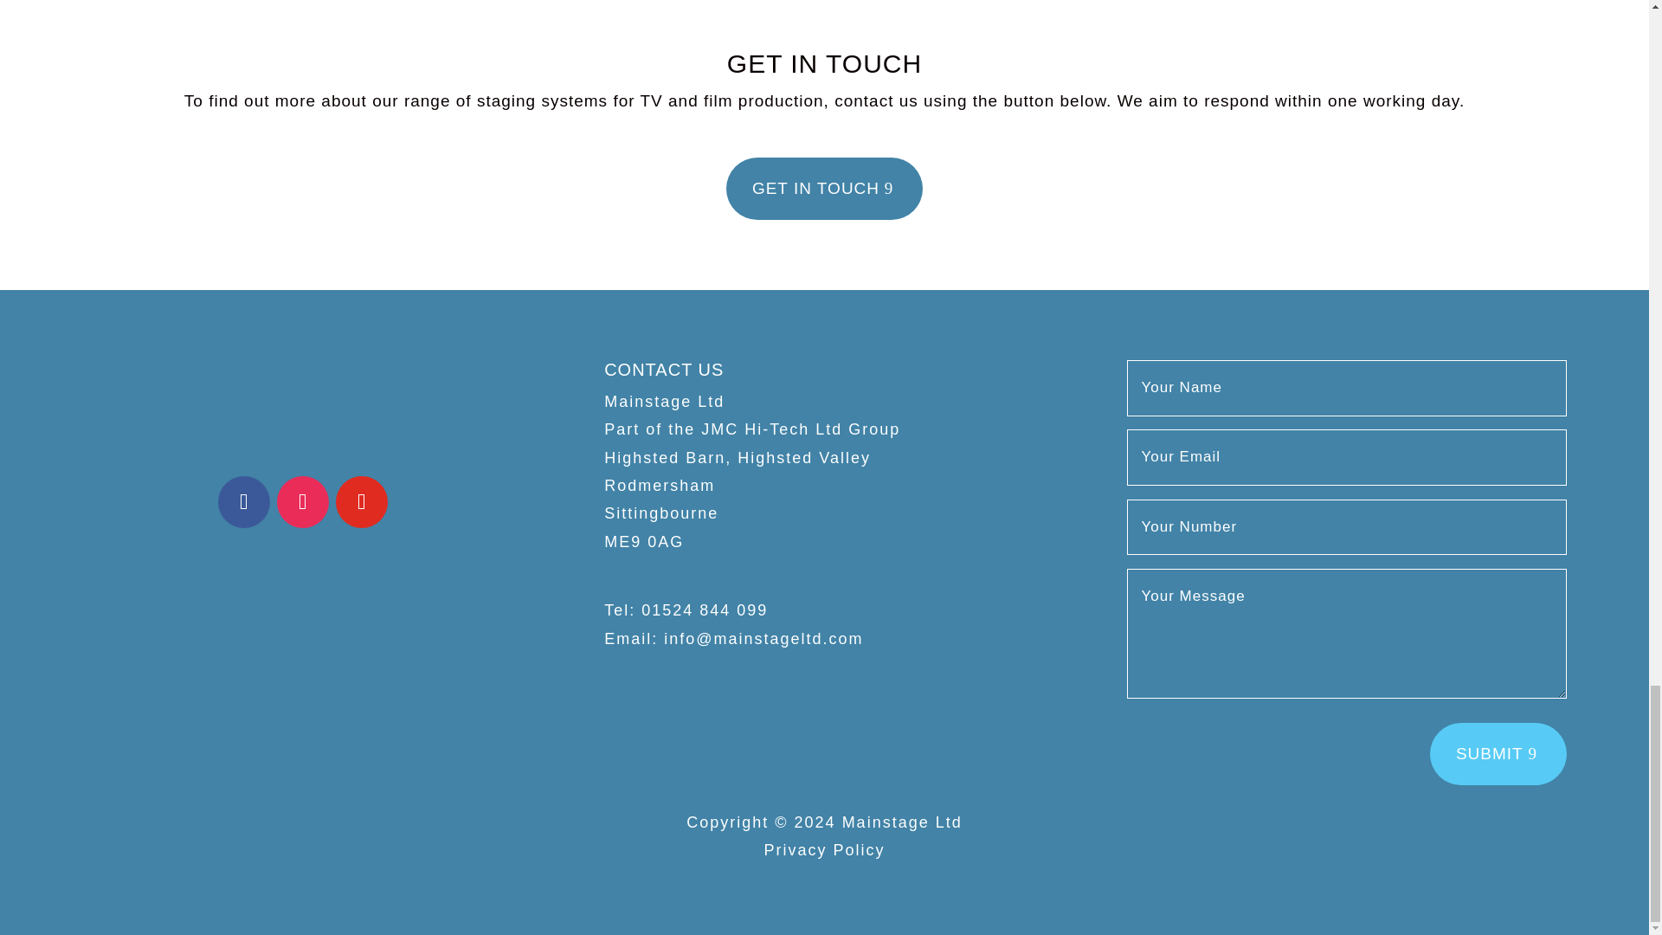  I want to click on Follow on Instagram, so click(303, 502).